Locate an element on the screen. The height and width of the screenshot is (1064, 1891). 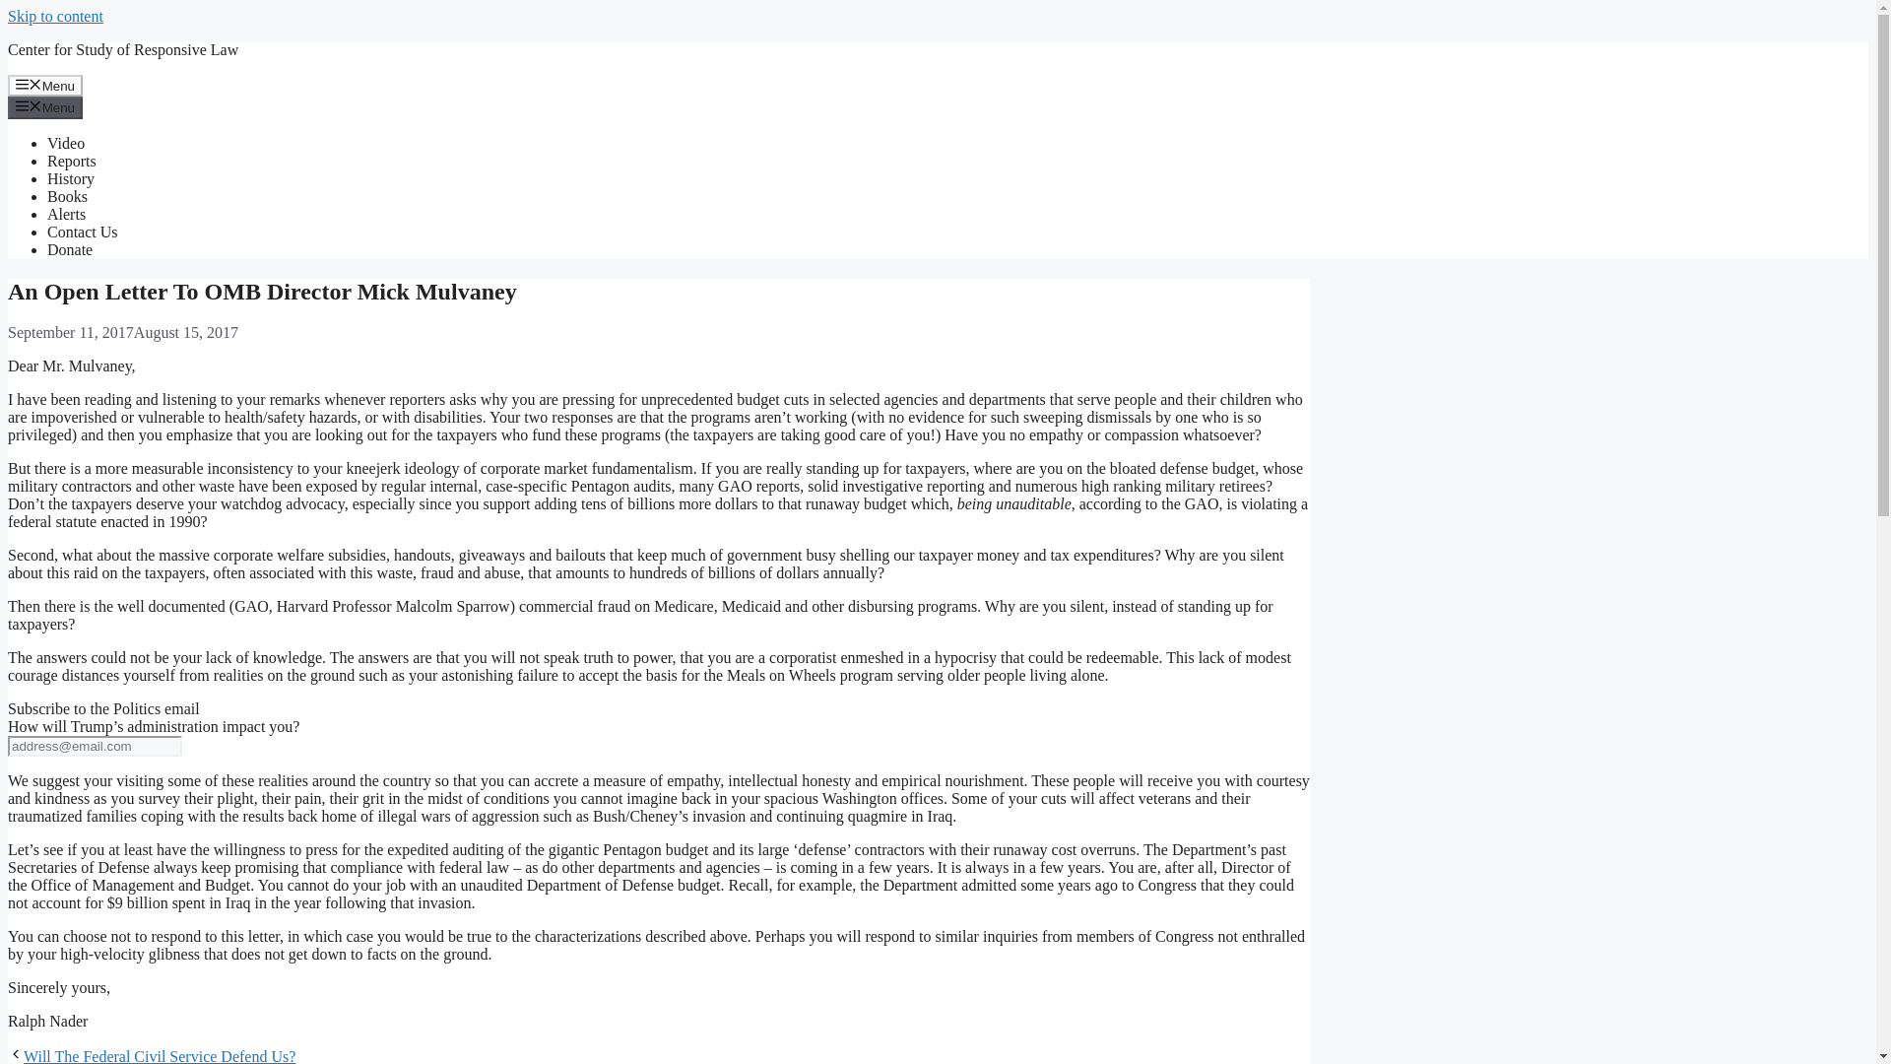
Enter your email is located at coordinates (95, 746).